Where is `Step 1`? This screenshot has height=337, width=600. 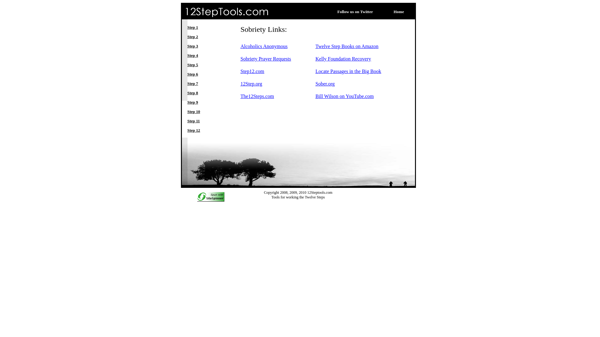
Step 1 is located at coordinates (193, 27).